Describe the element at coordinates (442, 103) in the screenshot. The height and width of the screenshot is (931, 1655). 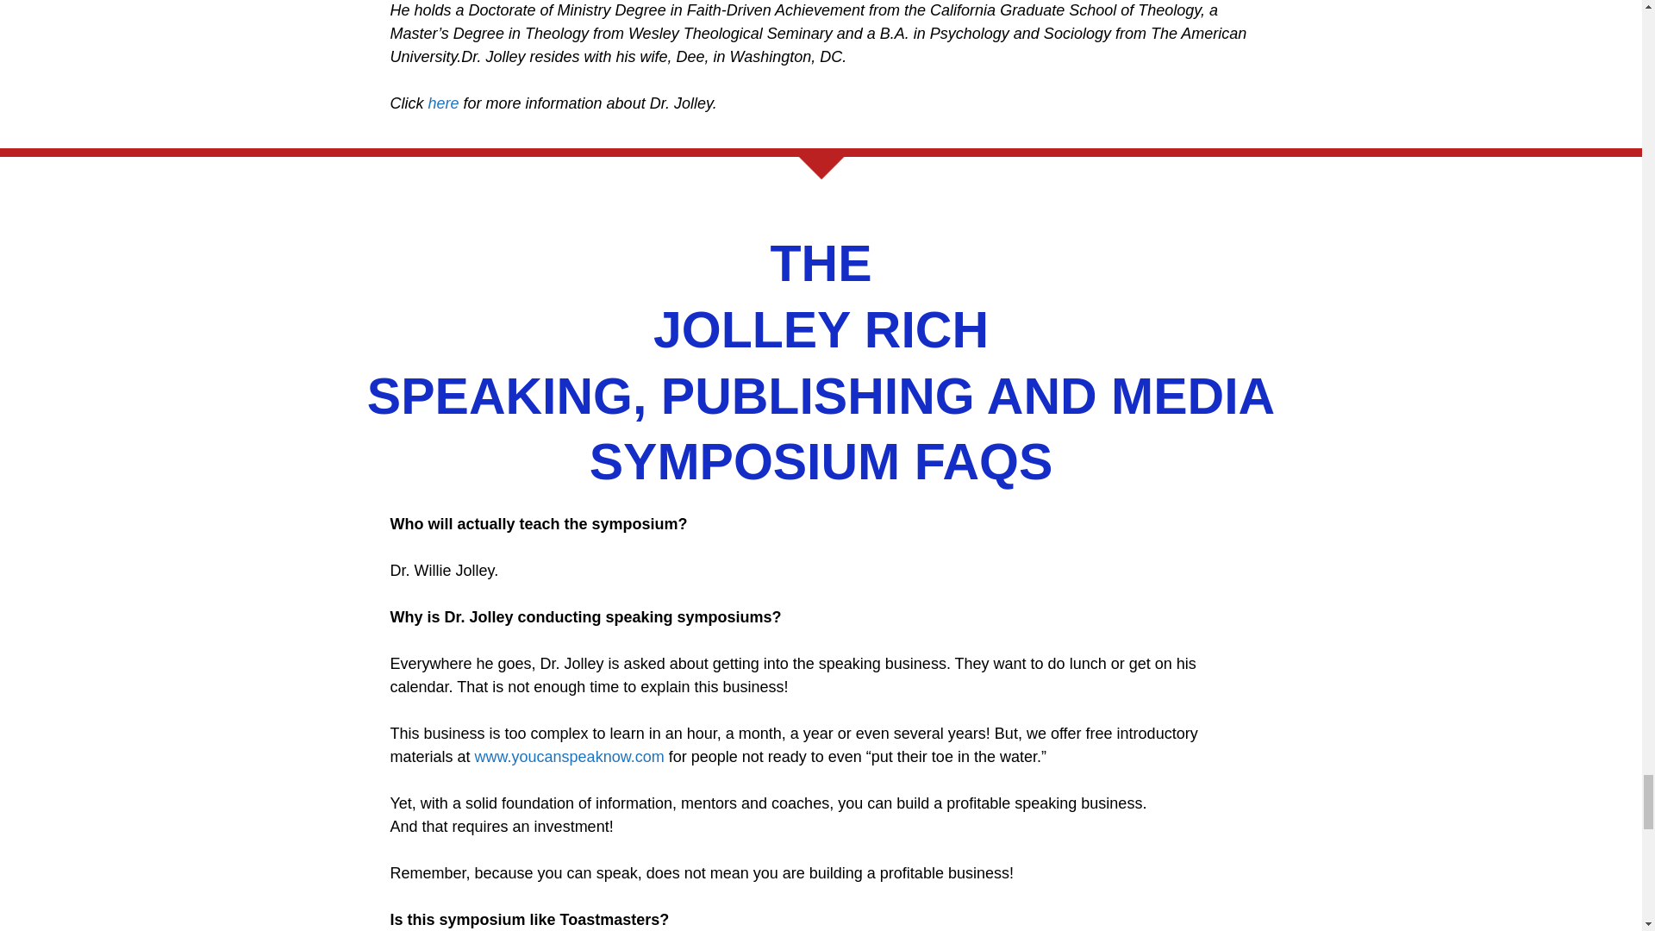
I see `here` at that location.